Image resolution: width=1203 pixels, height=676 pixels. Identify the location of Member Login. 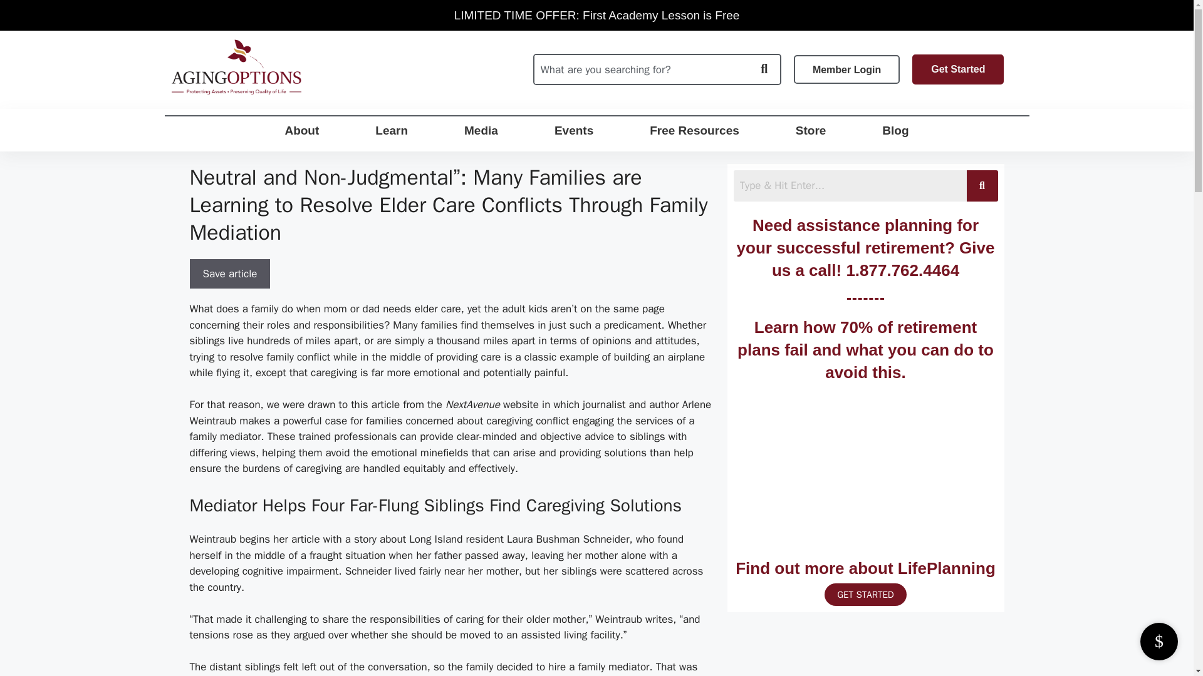
(847, 69).